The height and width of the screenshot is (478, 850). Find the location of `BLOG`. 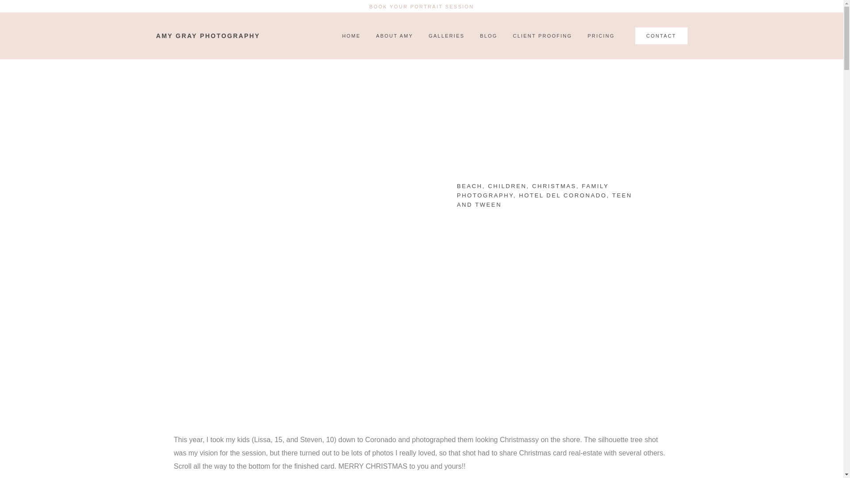

BLOG is located at coordinates (488, 35).